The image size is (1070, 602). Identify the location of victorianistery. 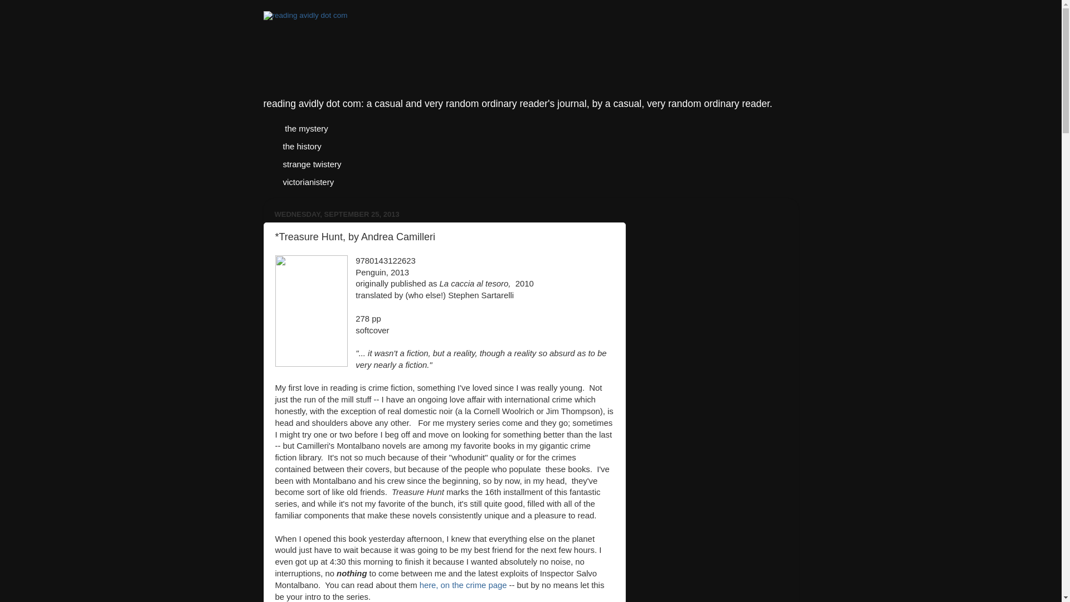
(308, 182).